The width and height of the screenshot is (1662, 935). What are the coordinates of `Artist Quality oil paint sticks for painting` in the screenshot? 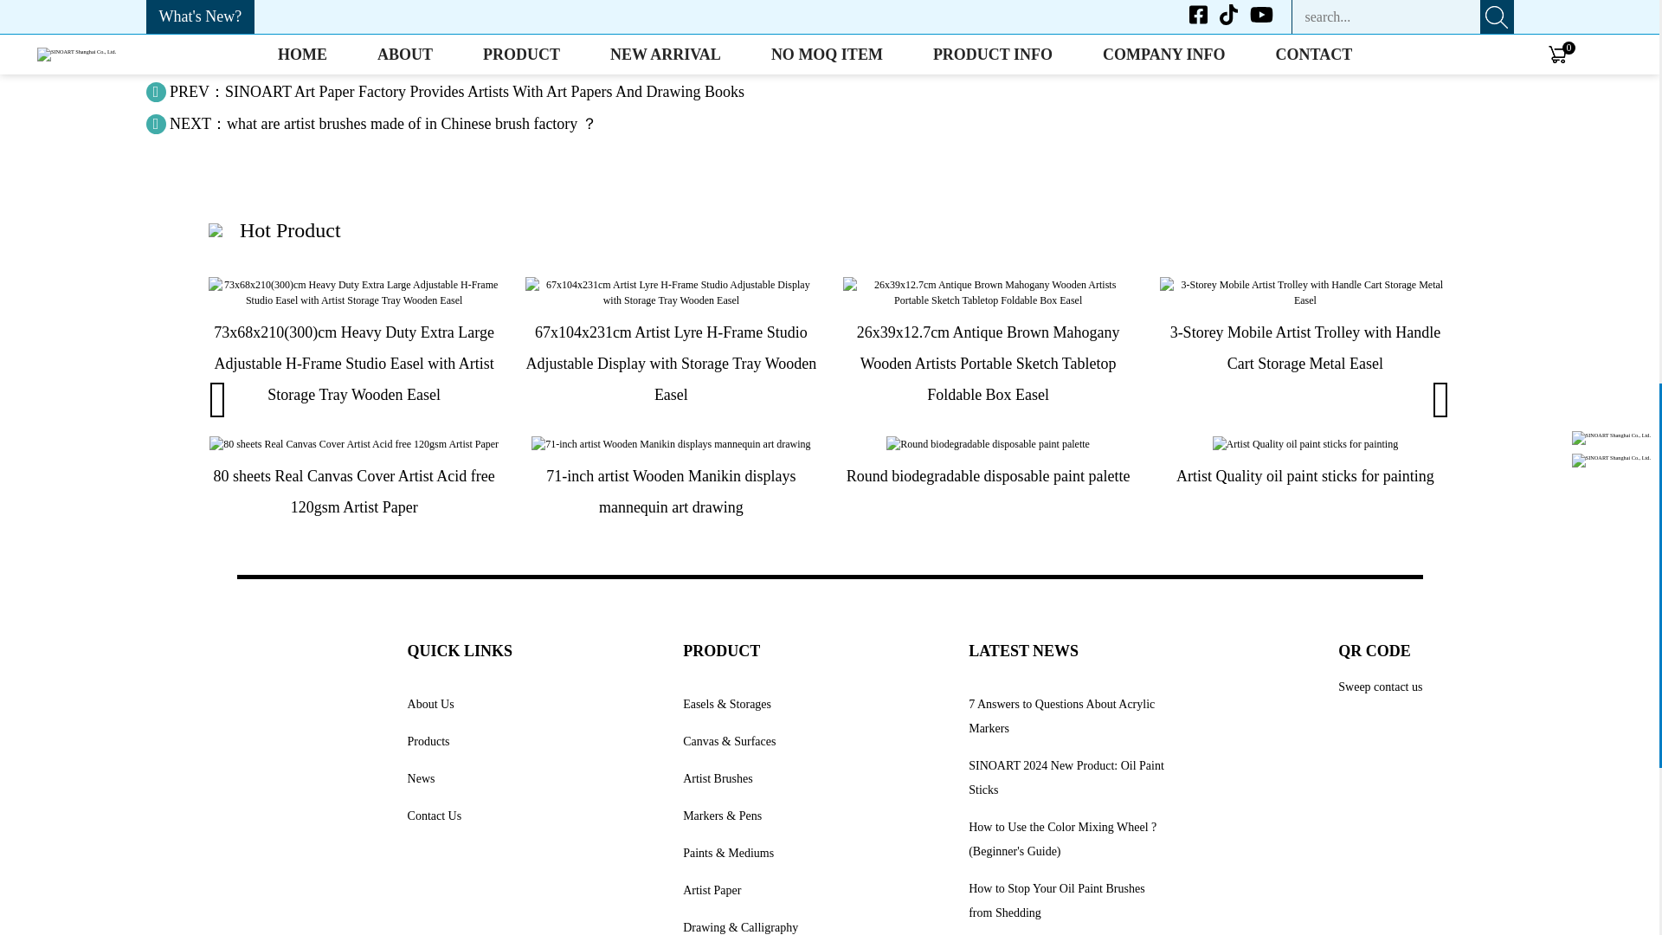 It's located at (1305, 443).